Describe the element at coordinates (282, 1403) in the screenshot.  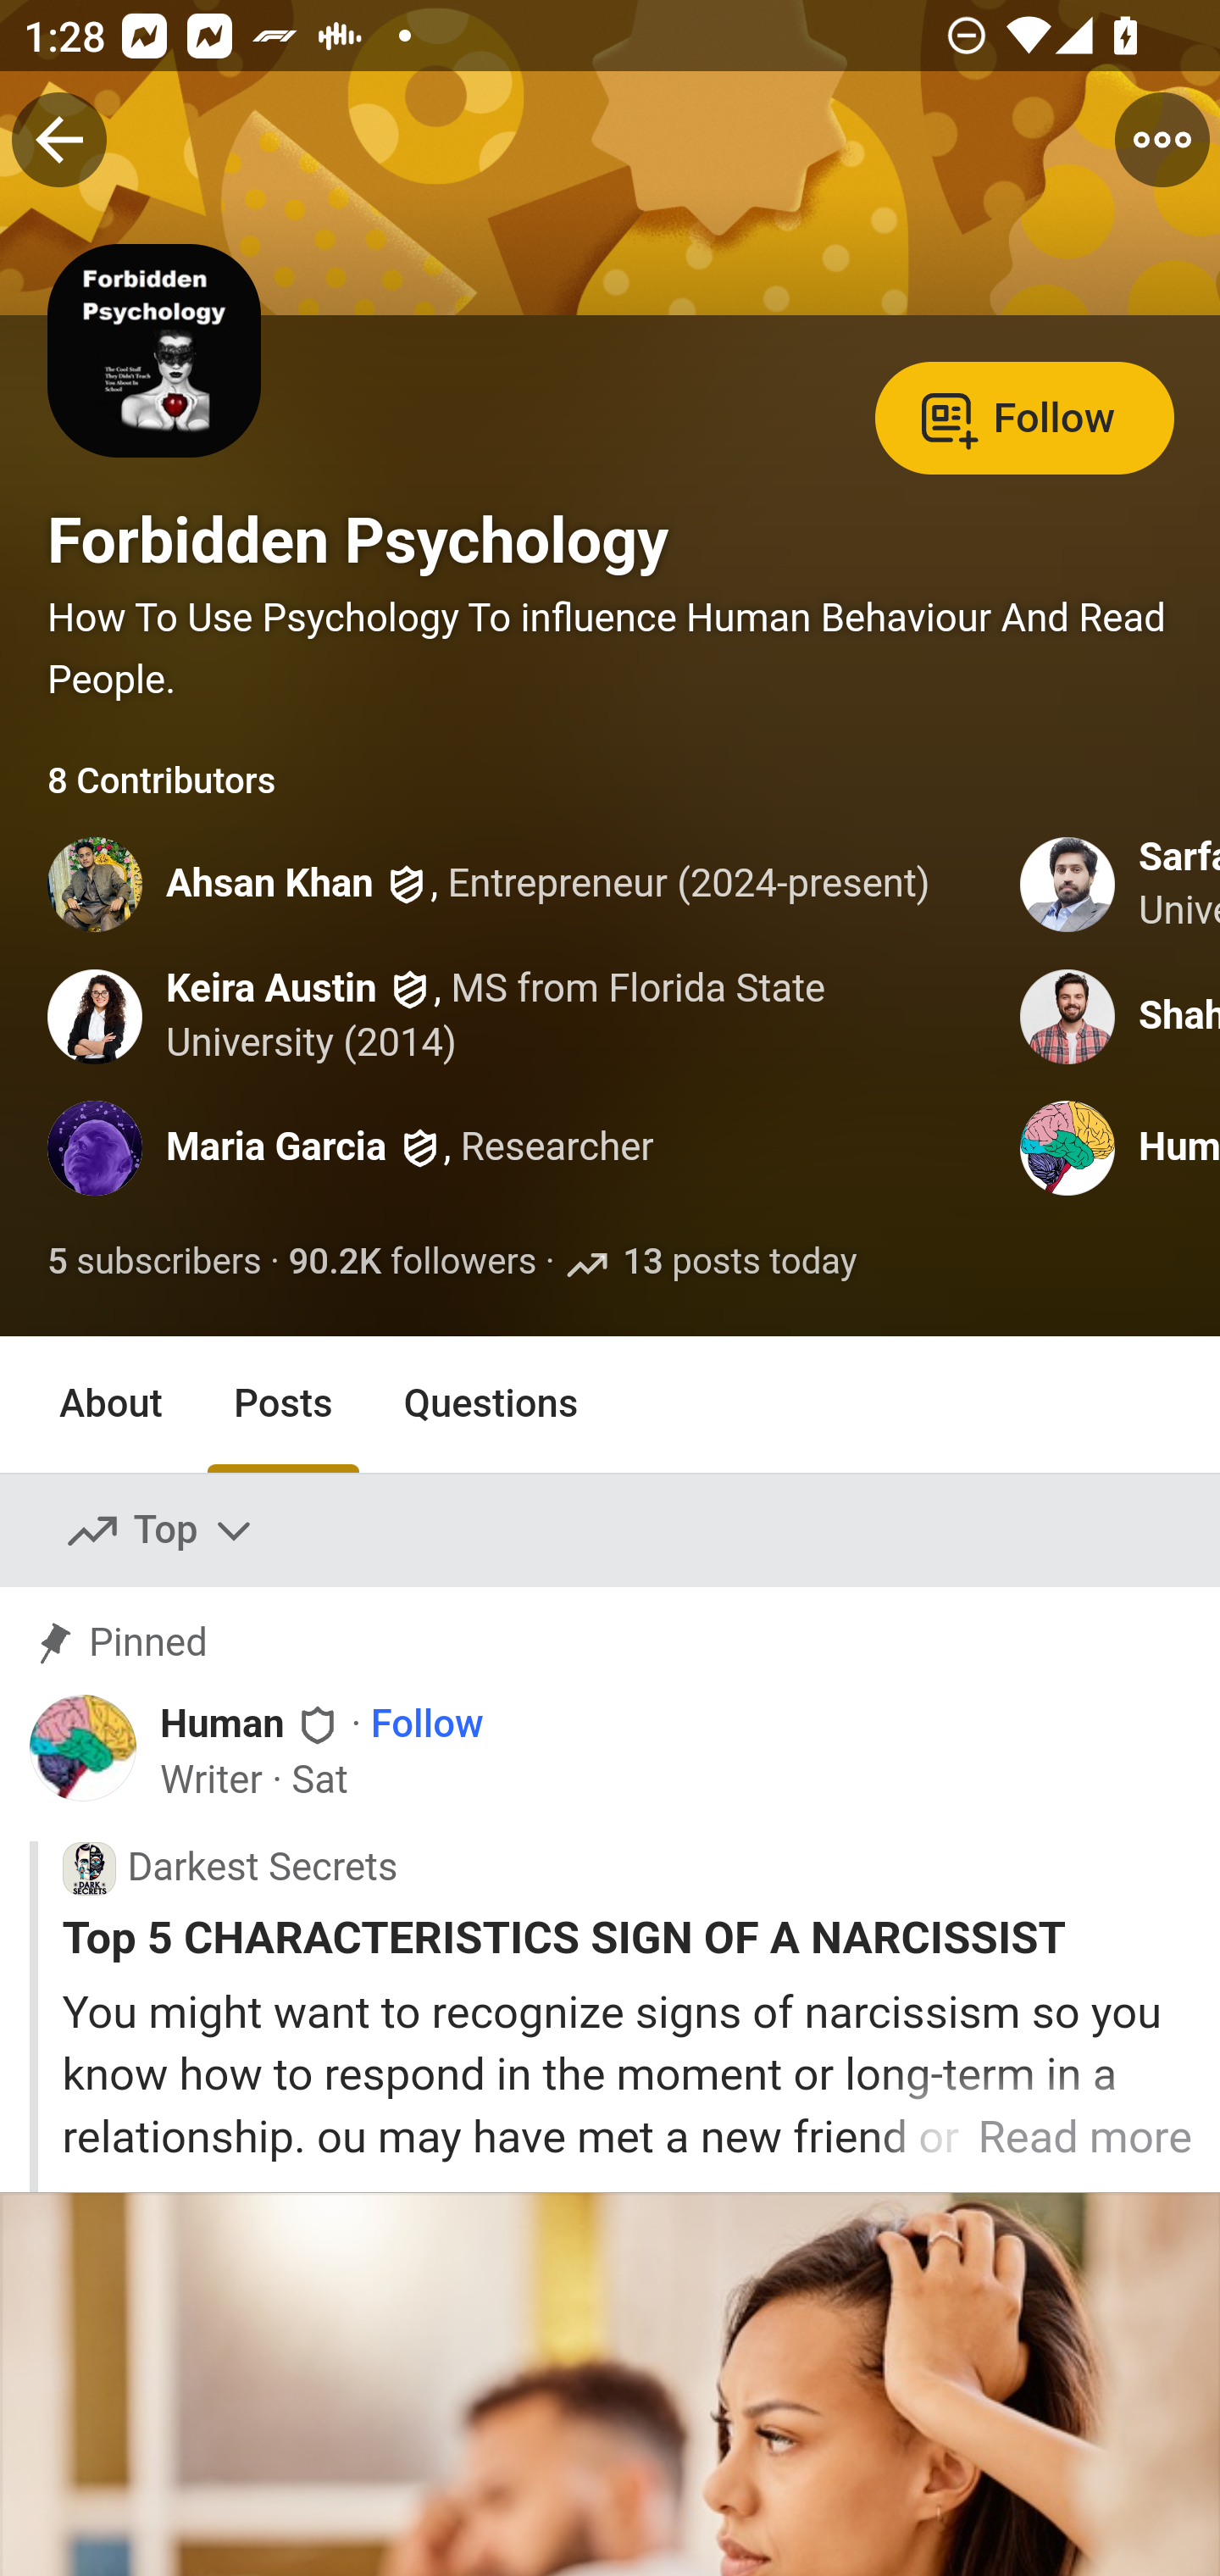
I see `Posts` at that location.